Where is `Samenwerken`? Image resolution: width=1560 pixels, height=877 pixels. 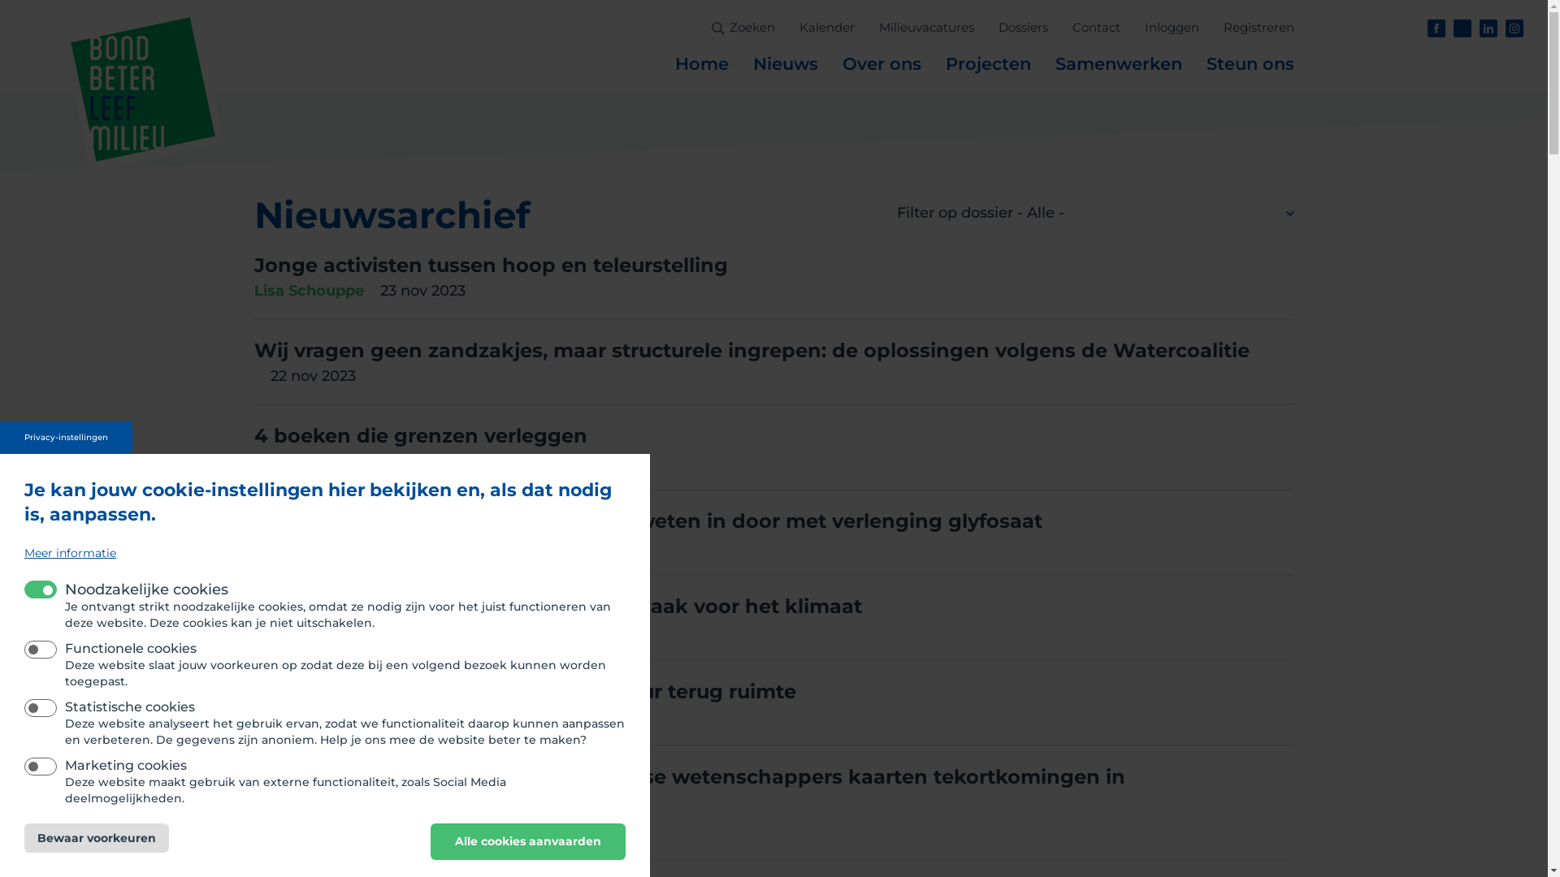 Samenwerken is located at coordinates (1118, 64).